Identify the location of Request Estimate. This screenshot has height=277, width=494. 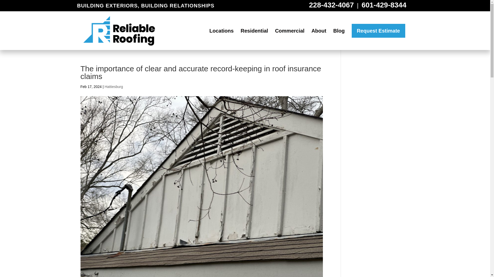
(378, 30).